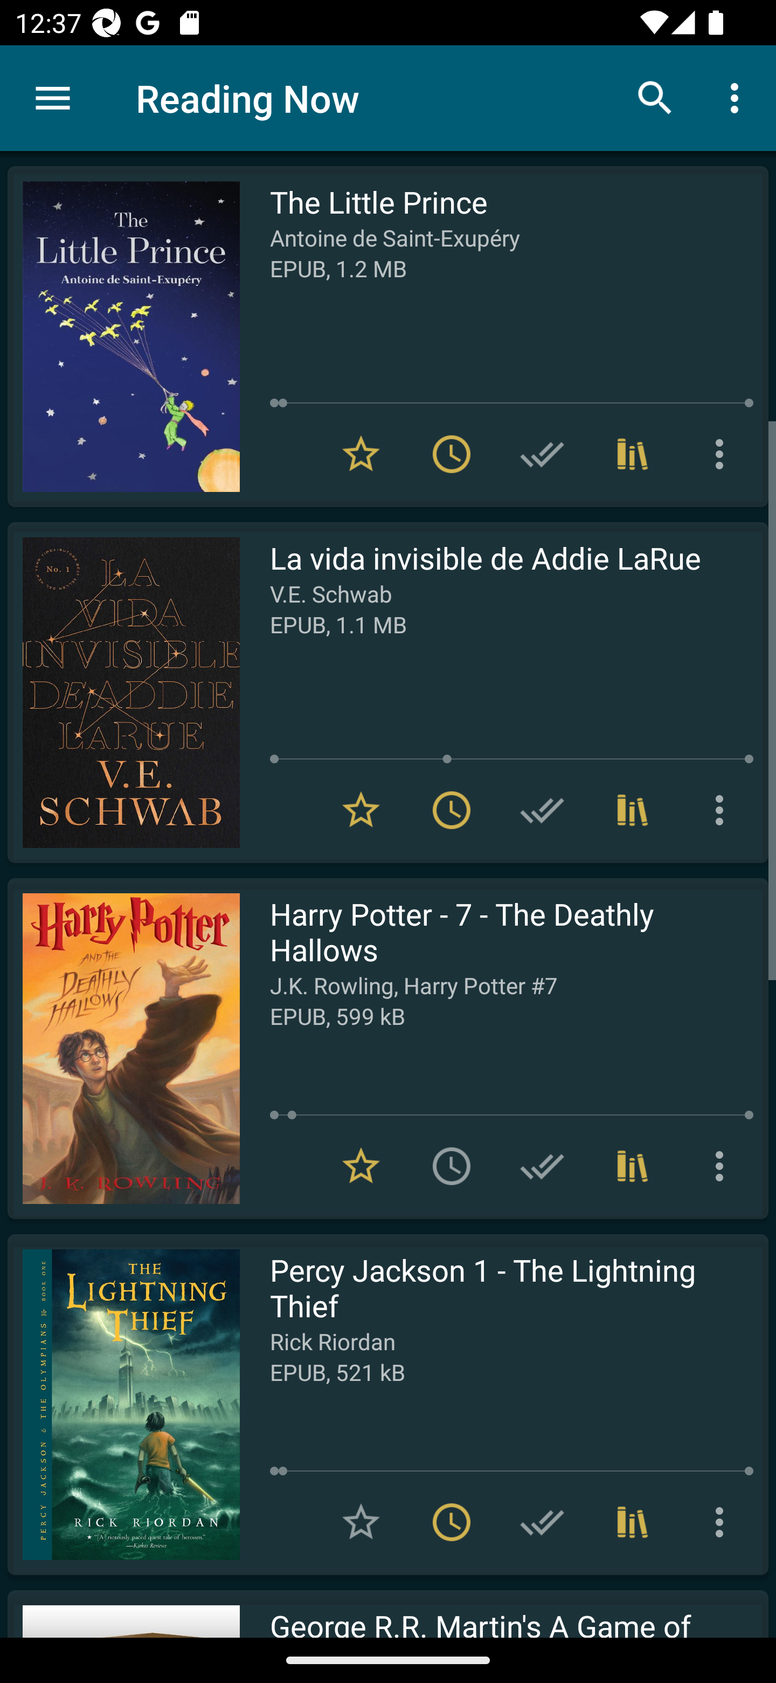 The height and width of the screenshot is (1683, 776). What do you see at coordinates (123, 1048) in the screenshot?
I see `Read Harry Potter - 7 - The Deathly Hallows` at bounding box center [123, 1048].